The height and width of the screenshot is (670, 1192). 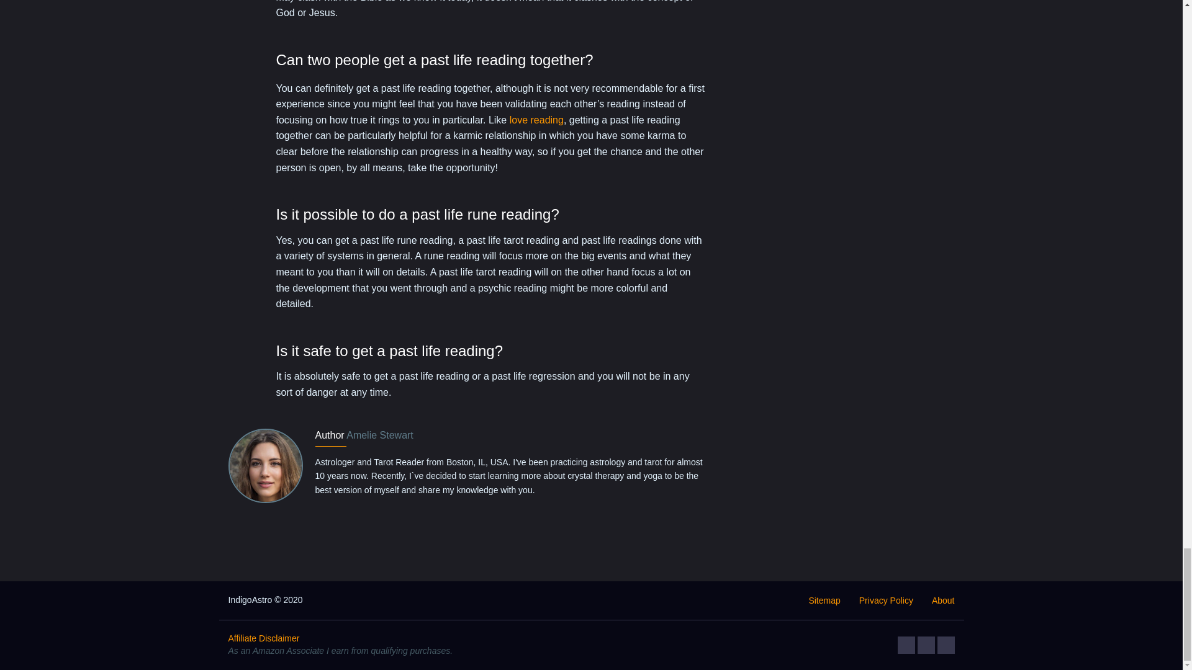 What do you see at coordinates (264, 638) in the screenshot?
I see `Affiliate Disclaimer` at bounding box center [264, 638].